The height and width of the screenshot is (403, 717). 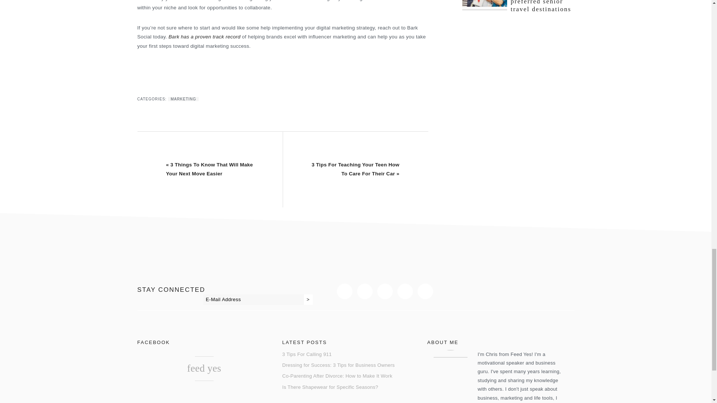 What do you see at coordinates (204, 37) in the screenshot?
I see `Bark has a proven track record` at bounding box center [204, 37].